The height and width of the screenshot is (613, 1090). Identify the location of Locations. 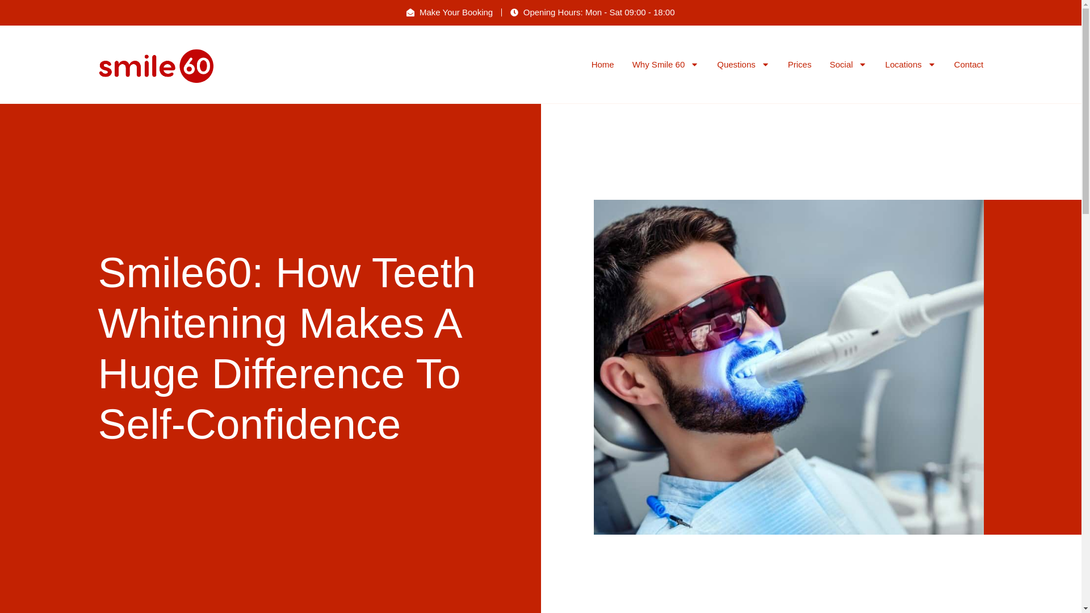
(910, 65).